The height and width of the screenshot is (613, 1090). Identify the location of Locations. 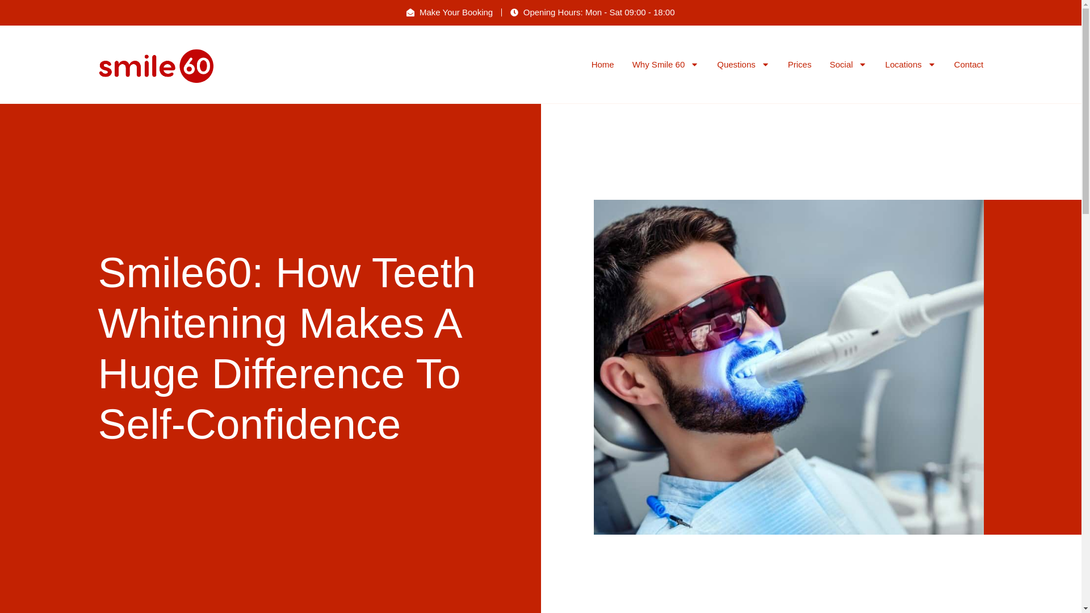
(910, 65).